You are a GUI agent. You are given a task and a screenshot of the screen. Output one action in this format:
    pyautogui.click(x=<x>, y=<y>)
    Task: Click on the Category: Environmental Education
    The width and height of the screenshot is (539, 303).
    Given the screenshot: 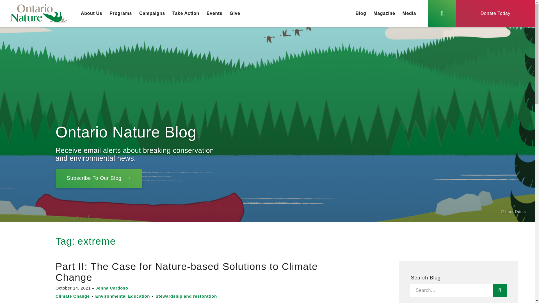 What is the action you would take?
    pyautogui.click(x=122, y=296)
    